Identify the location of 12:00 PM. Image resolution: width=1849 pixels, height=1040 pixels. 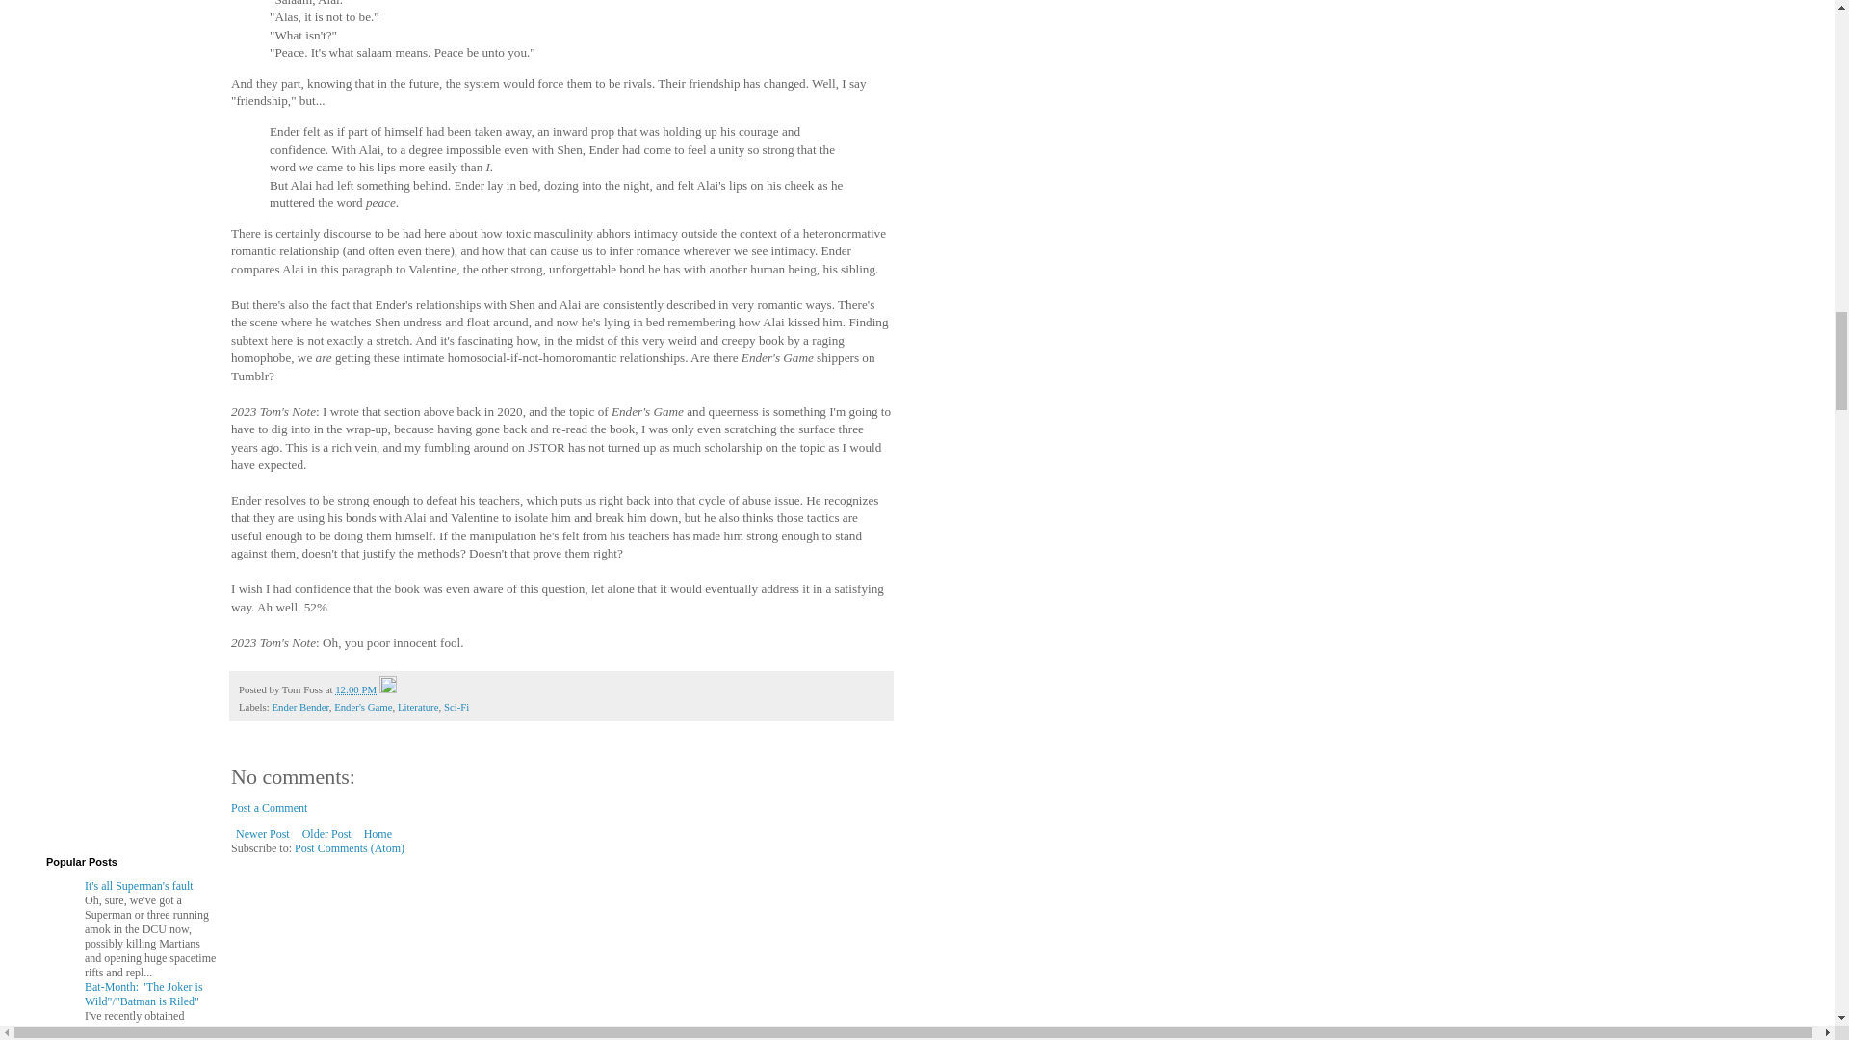
(355, 689).